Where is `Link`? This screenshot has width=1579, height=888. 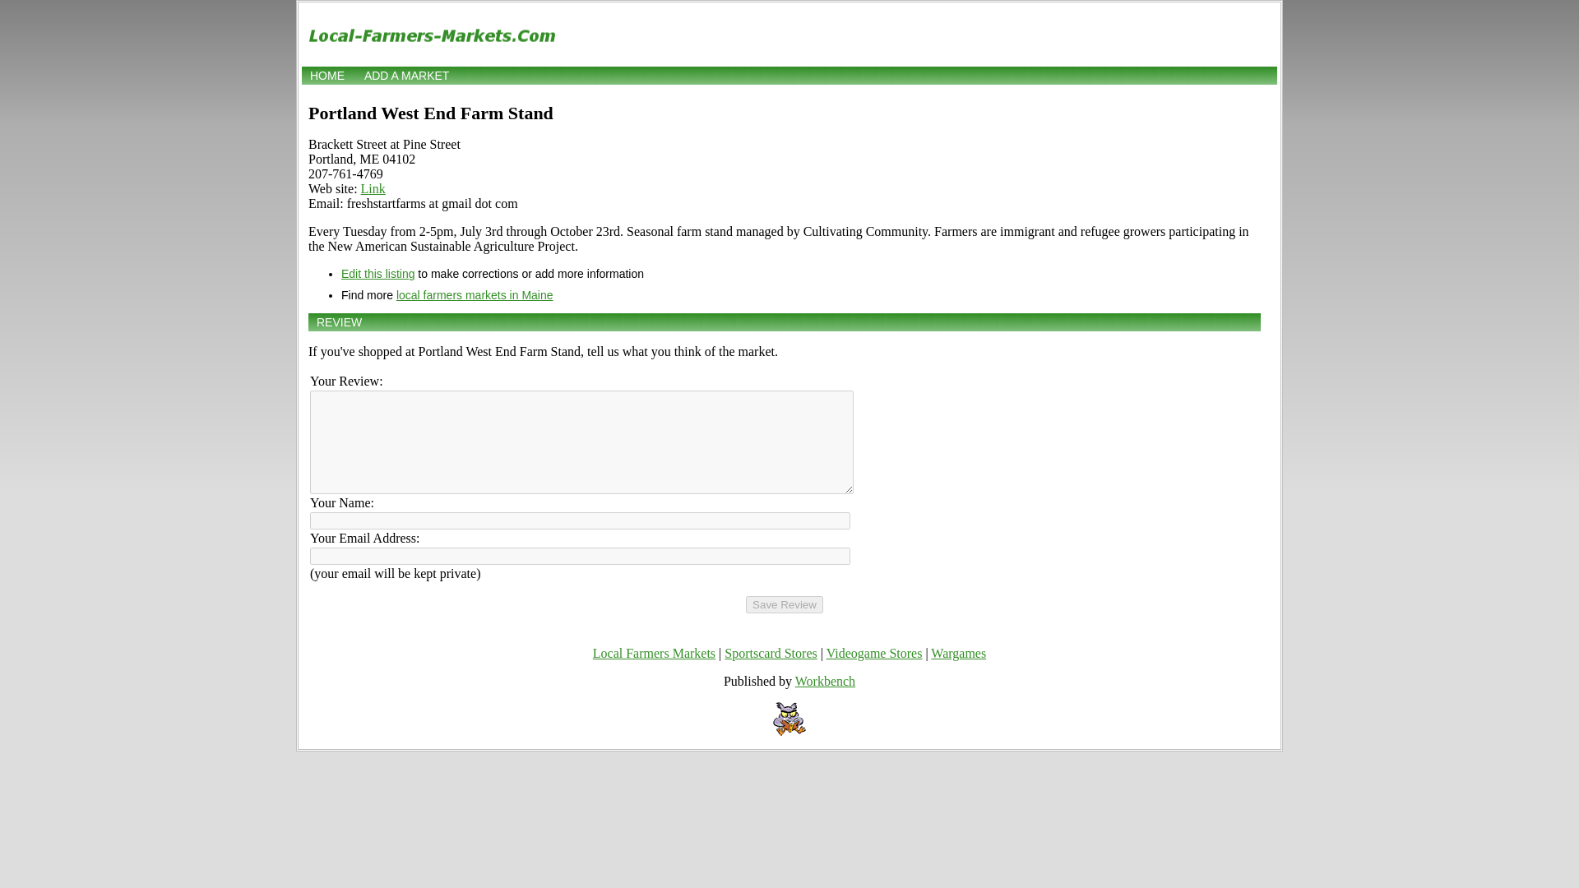
Link is located at coordinates (373, 188).